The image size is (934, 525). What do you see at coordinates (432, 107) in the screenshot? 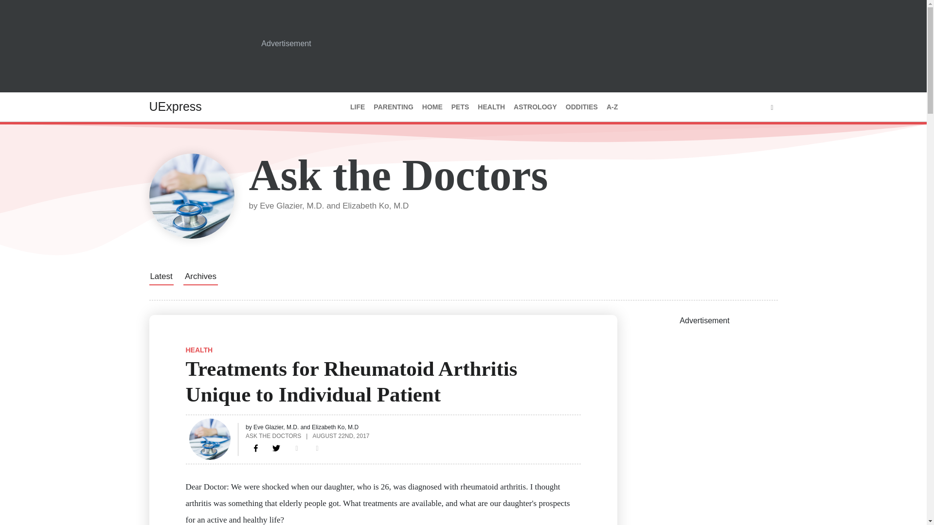
I see `HOME` at bounding box center [432, 107].